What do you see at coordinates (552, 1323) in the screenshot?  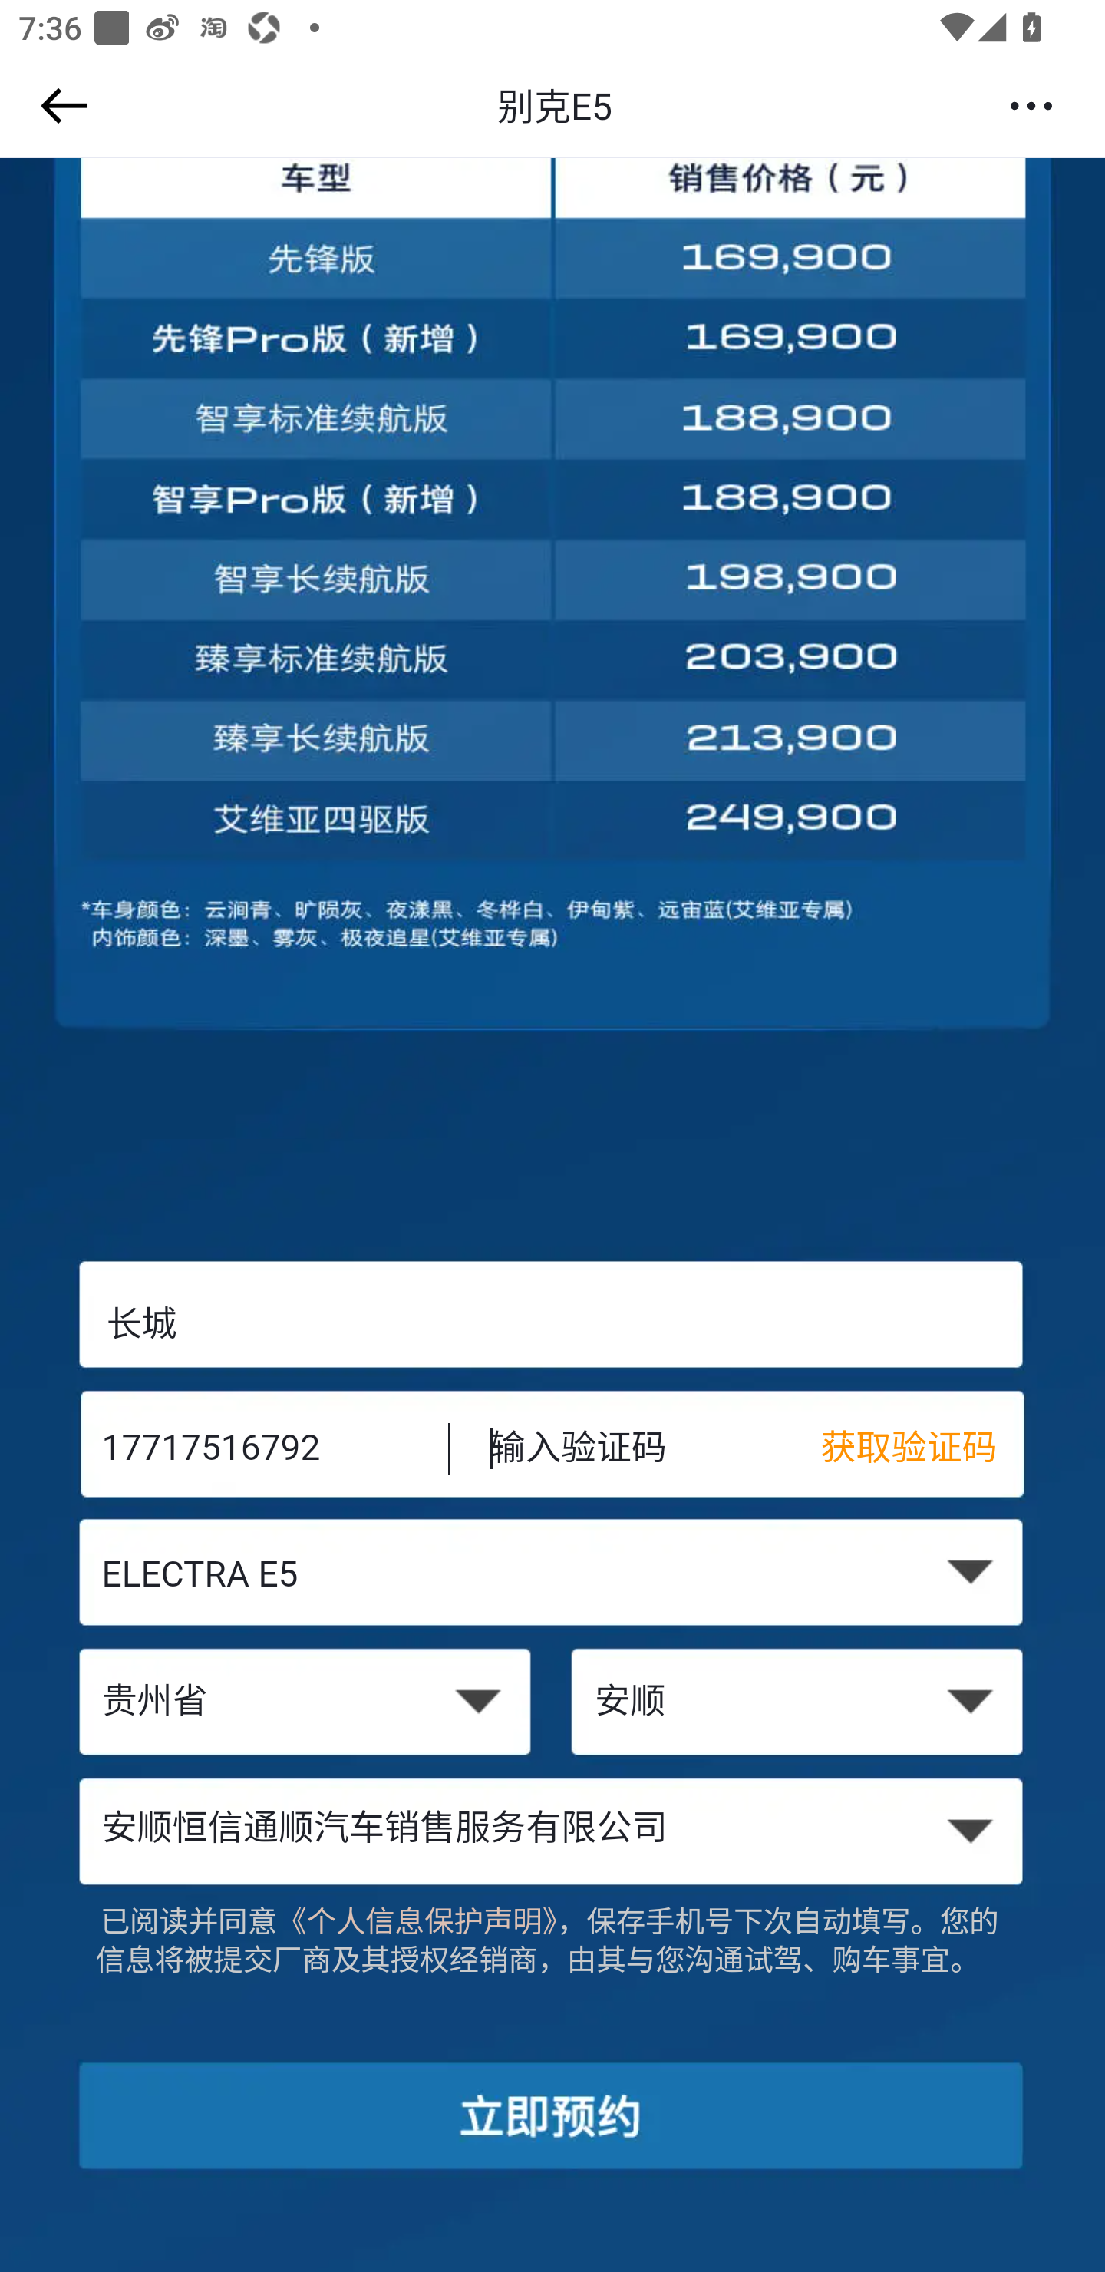 I see `长城` at bounding box center [552, 1323].